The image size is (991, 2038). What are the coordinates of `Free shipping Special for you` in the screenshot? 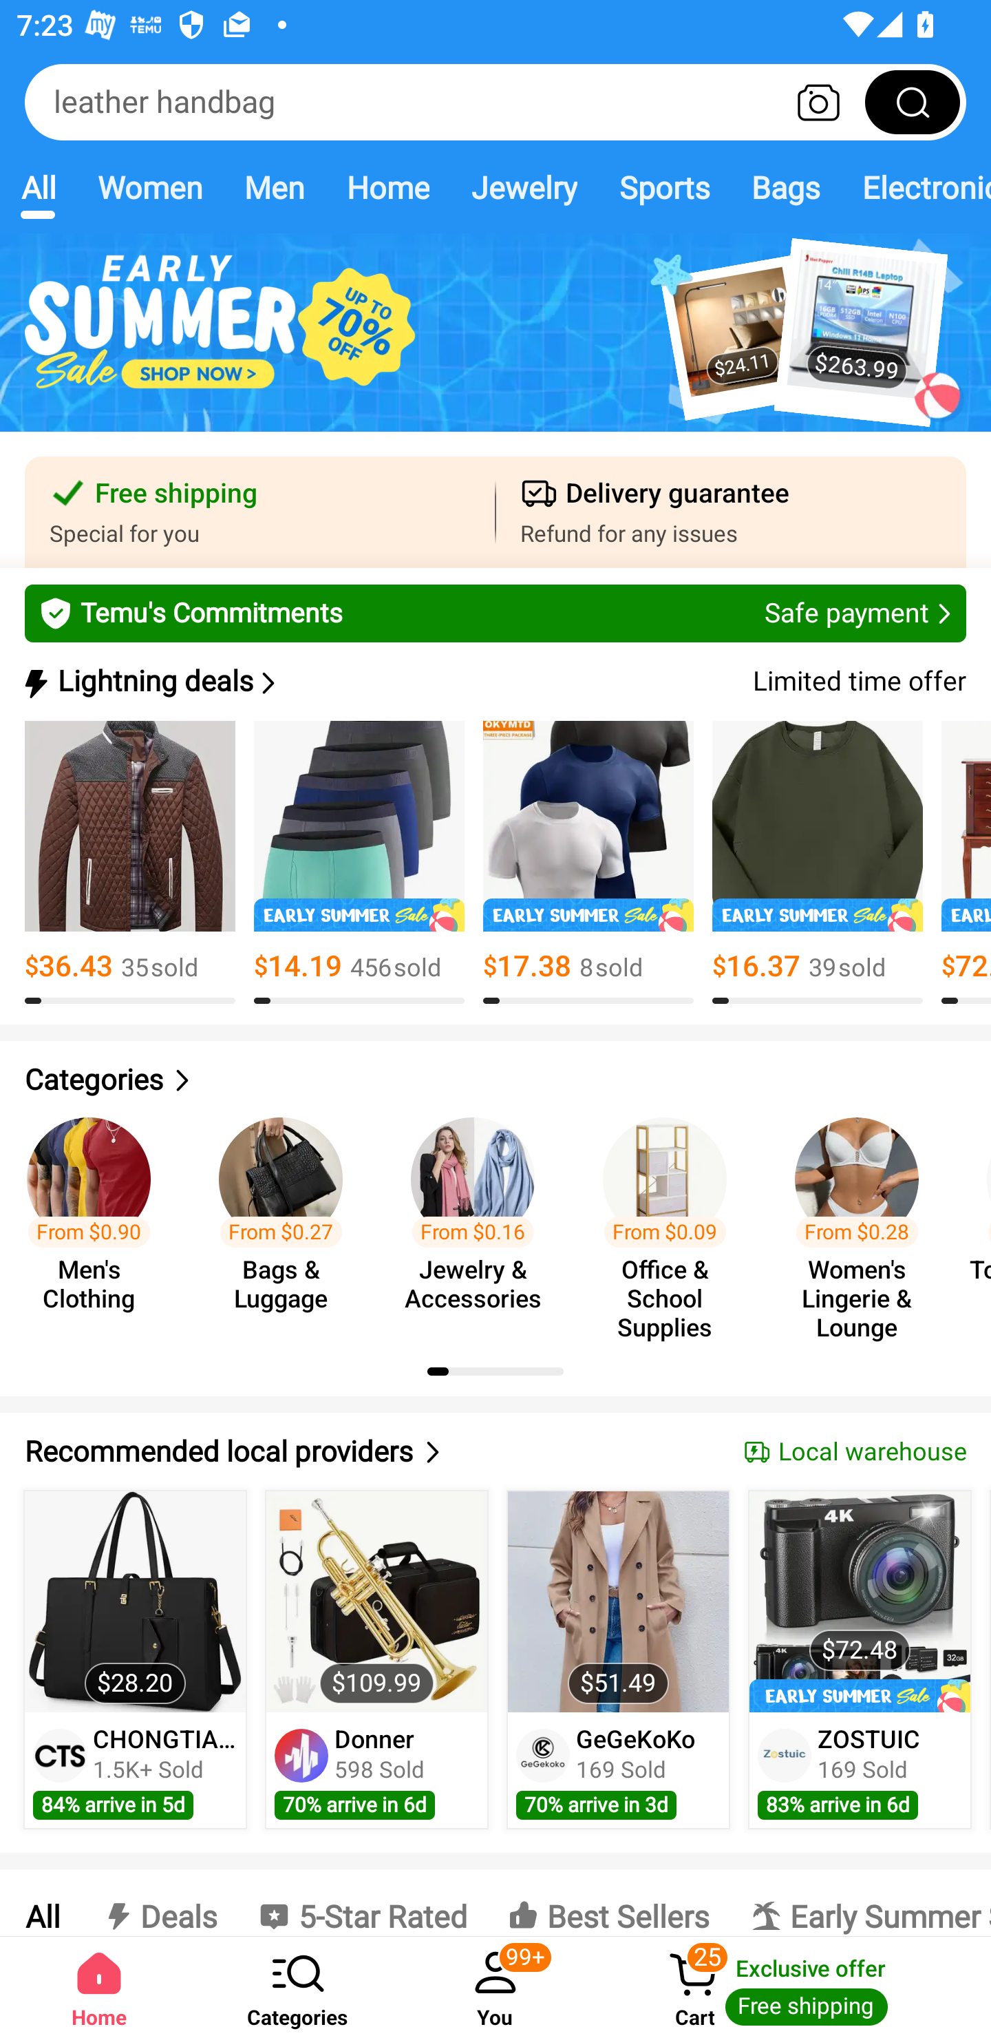 It's located at (260, 512).